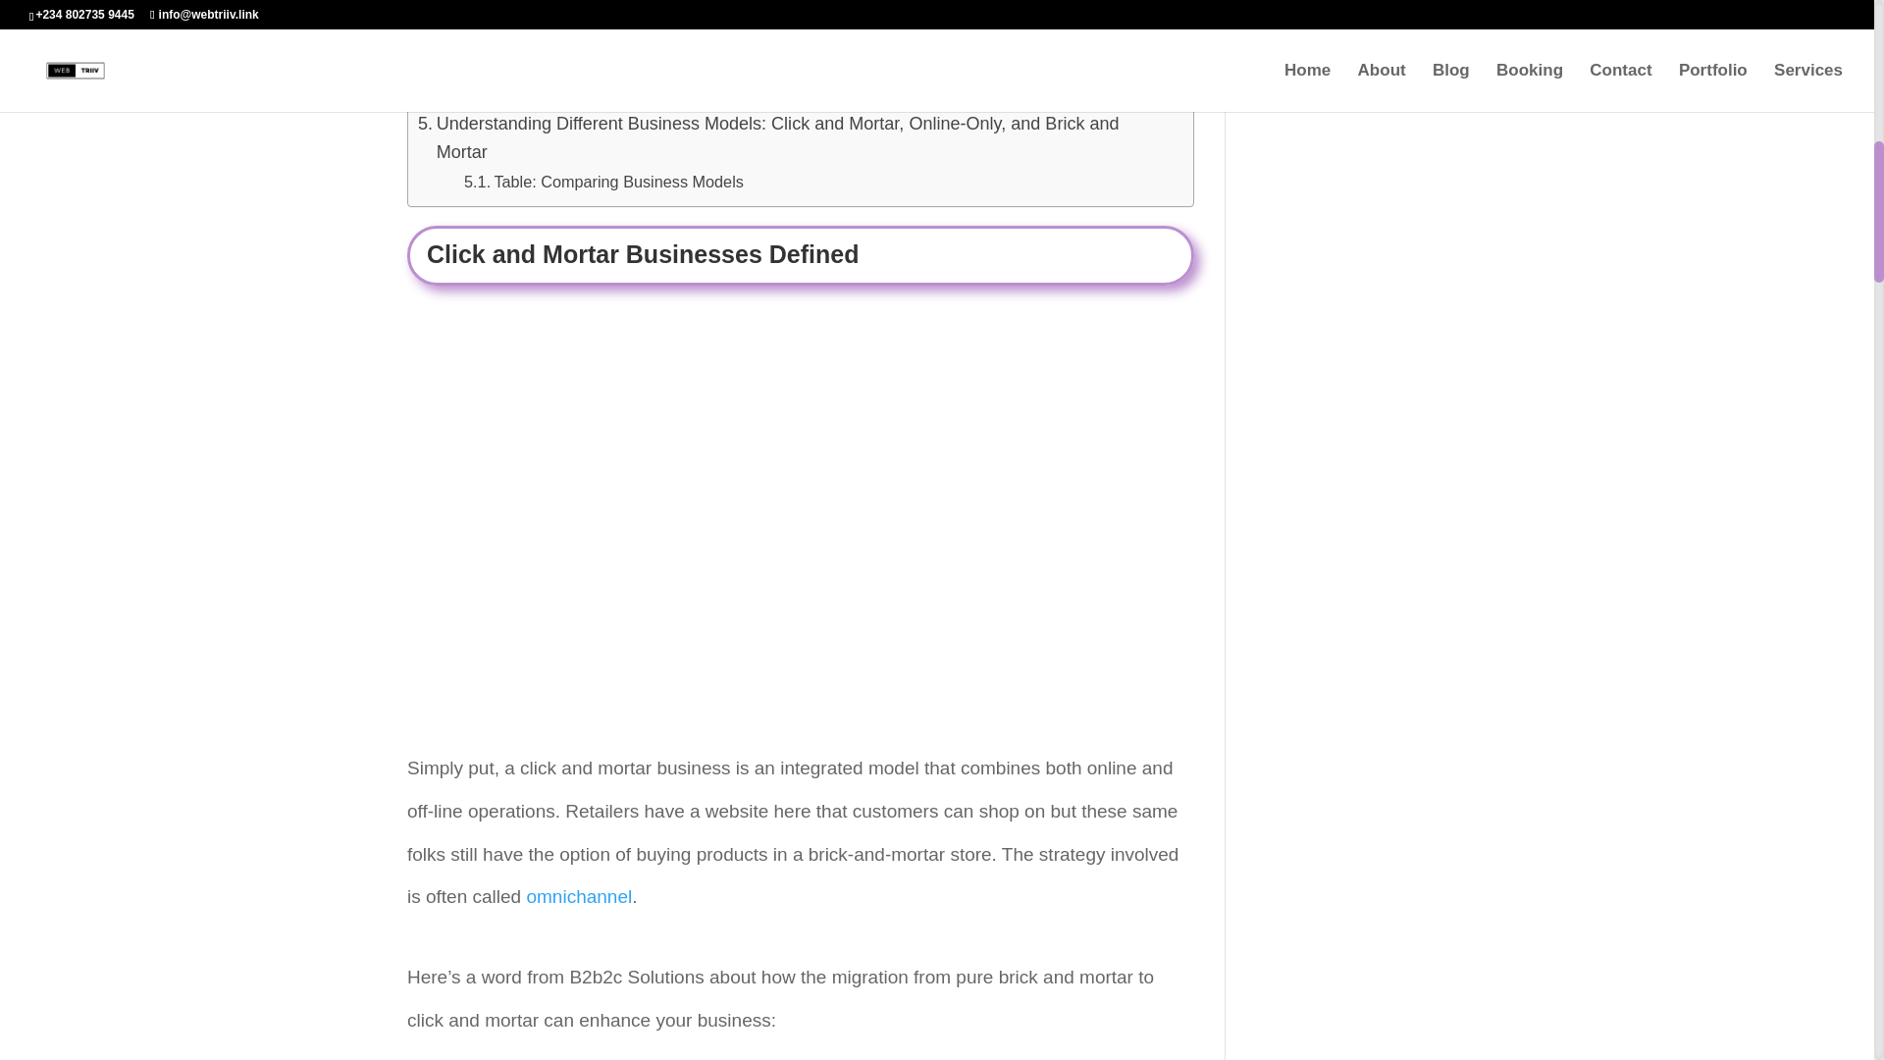  What do you see at coordinates (603, 181) in the screenshot?
I see `Table: Comparing Business Models` at bounding box center [603, 181].